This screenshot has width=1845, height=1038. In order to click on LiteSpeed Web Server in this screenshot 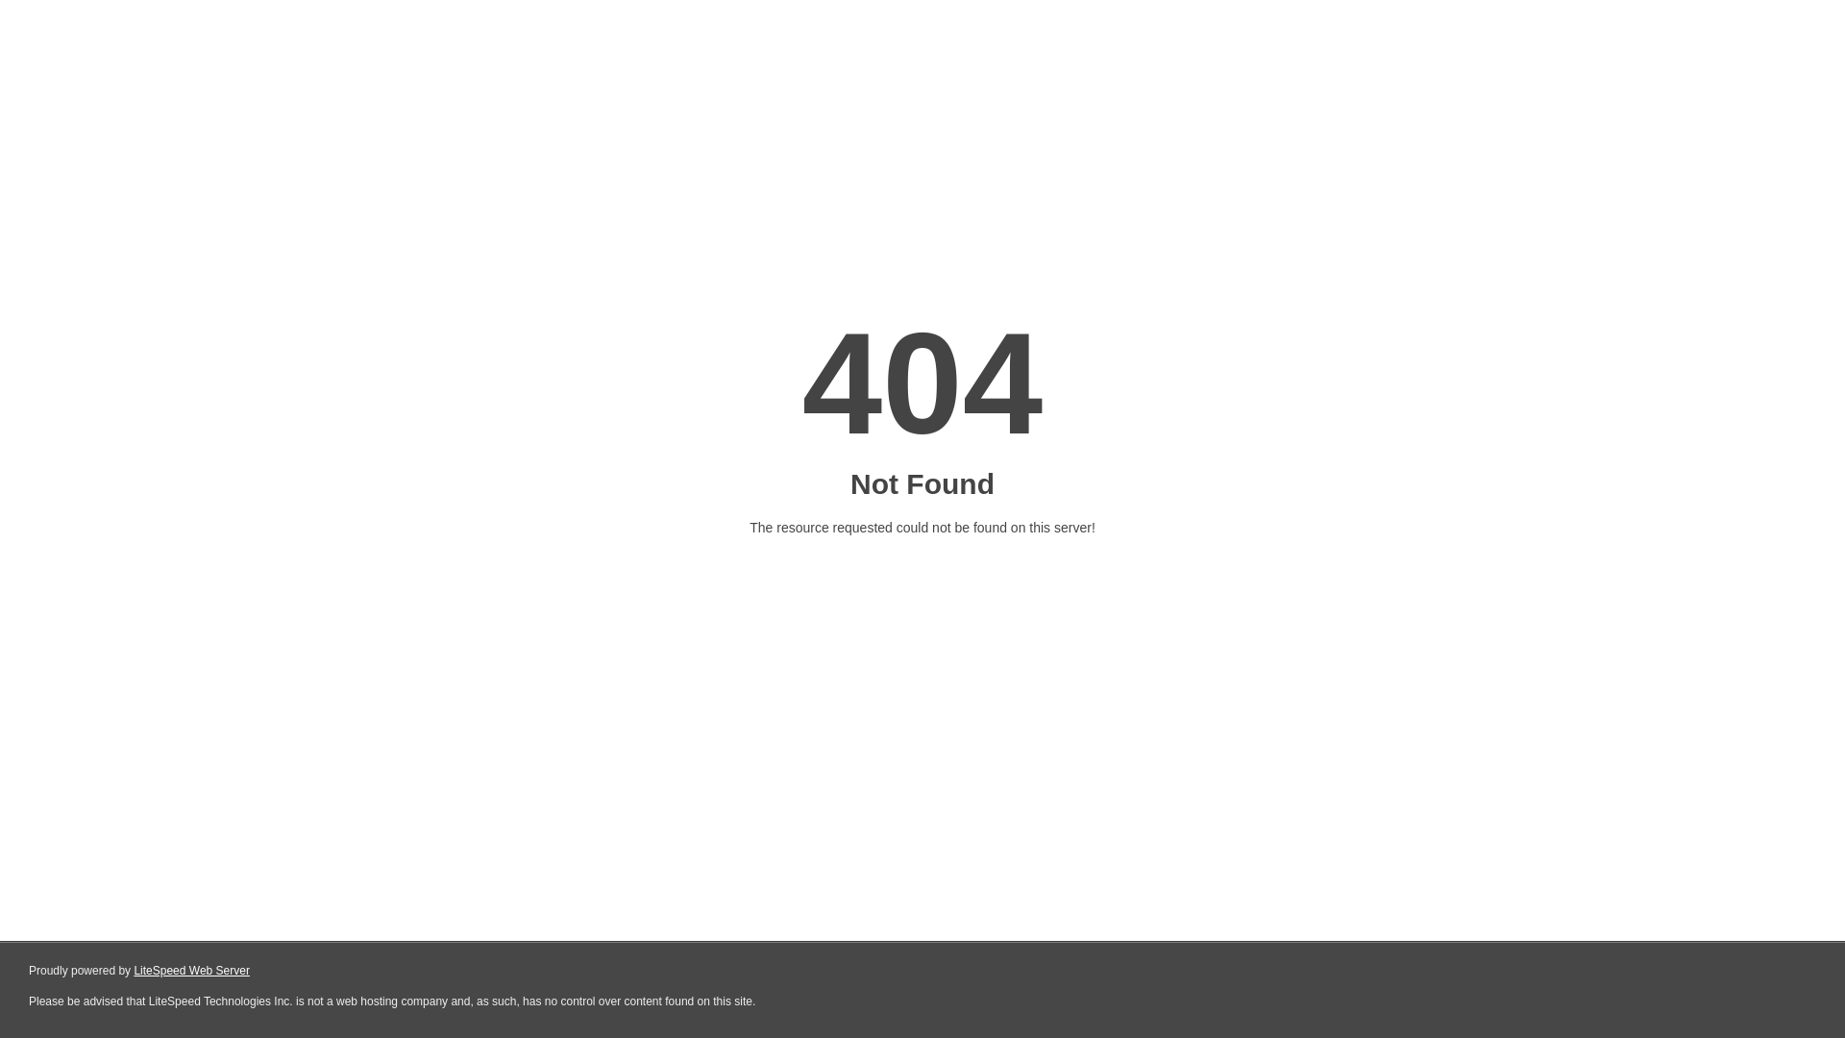, I will do `click(192, 971)`.